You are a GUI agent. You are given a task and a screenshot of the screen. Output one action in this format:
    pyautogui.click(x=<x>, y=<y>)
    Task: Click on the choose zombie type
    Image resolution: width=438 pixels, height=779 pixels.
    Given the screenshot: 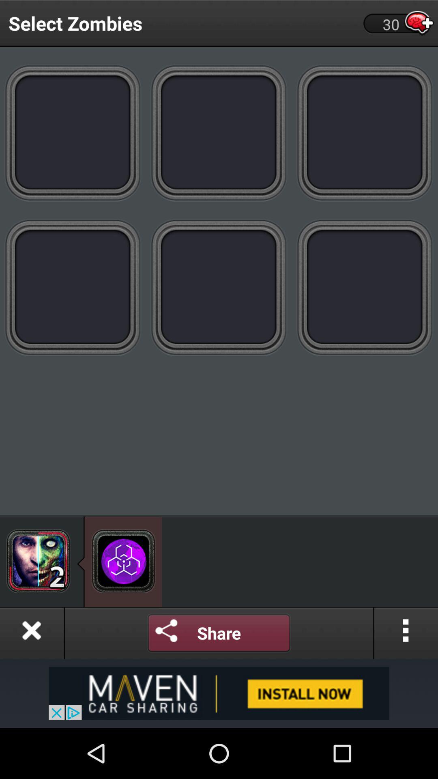 What is the action you would take?
    pyautogui.click(x=73, y=132)
    